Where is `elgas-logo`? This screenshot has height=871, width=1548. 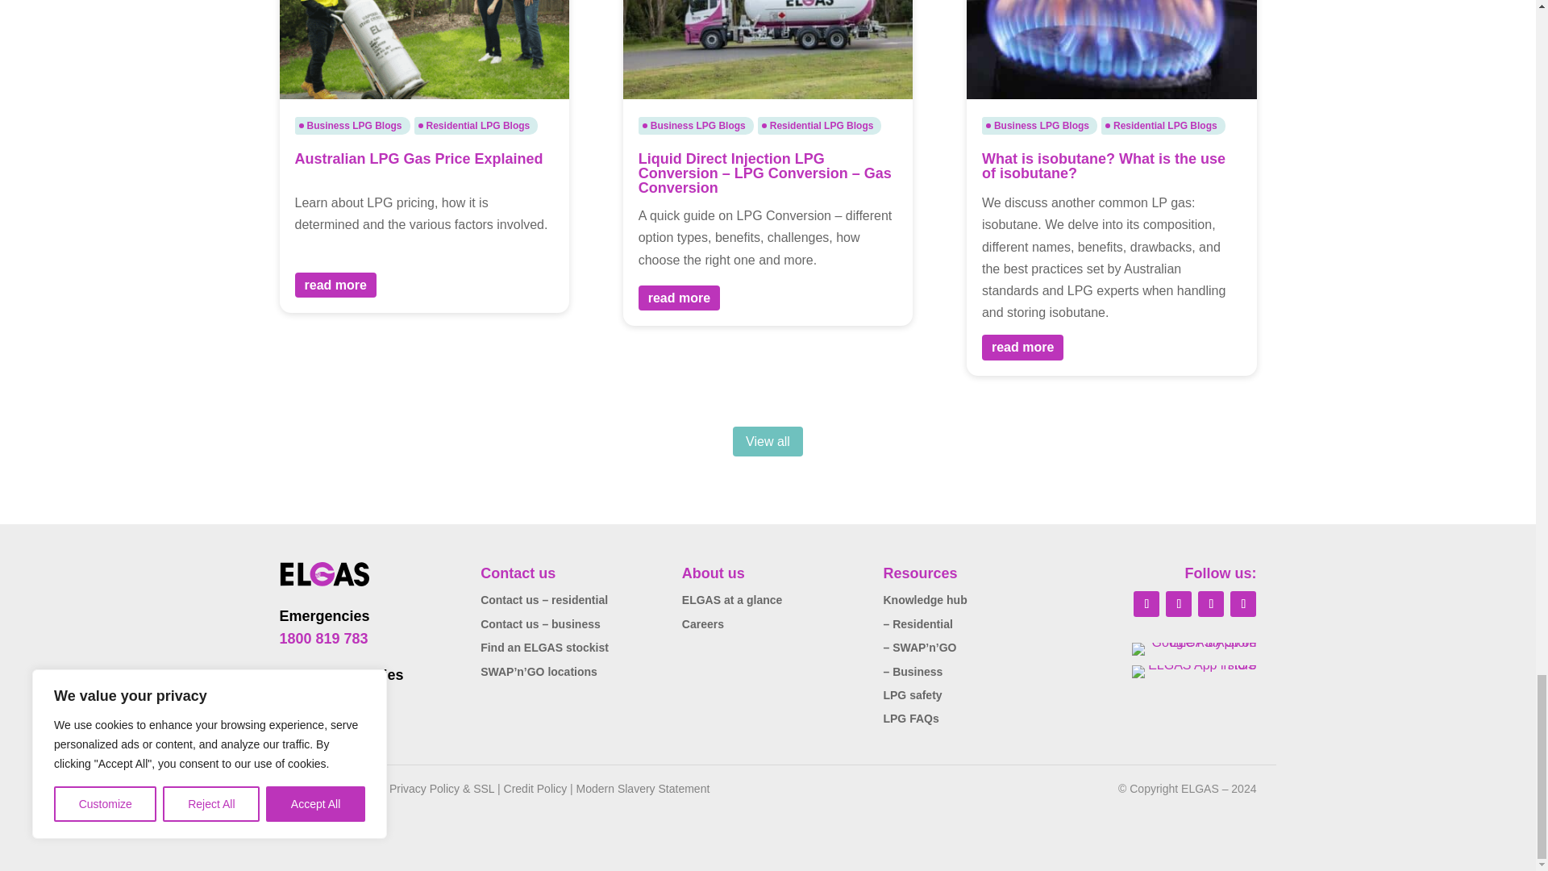 elgas-logo is located at coordinates (324, 574).